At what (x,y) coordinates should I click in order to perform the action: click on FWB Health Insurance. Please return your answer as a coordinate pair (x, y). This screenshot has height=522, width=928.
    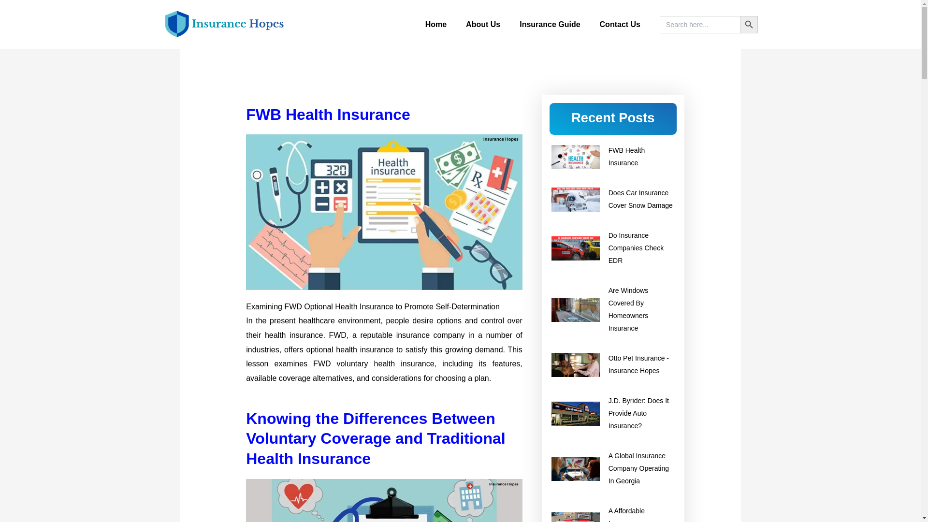
    Looking at the image, I should click on (613, 157).